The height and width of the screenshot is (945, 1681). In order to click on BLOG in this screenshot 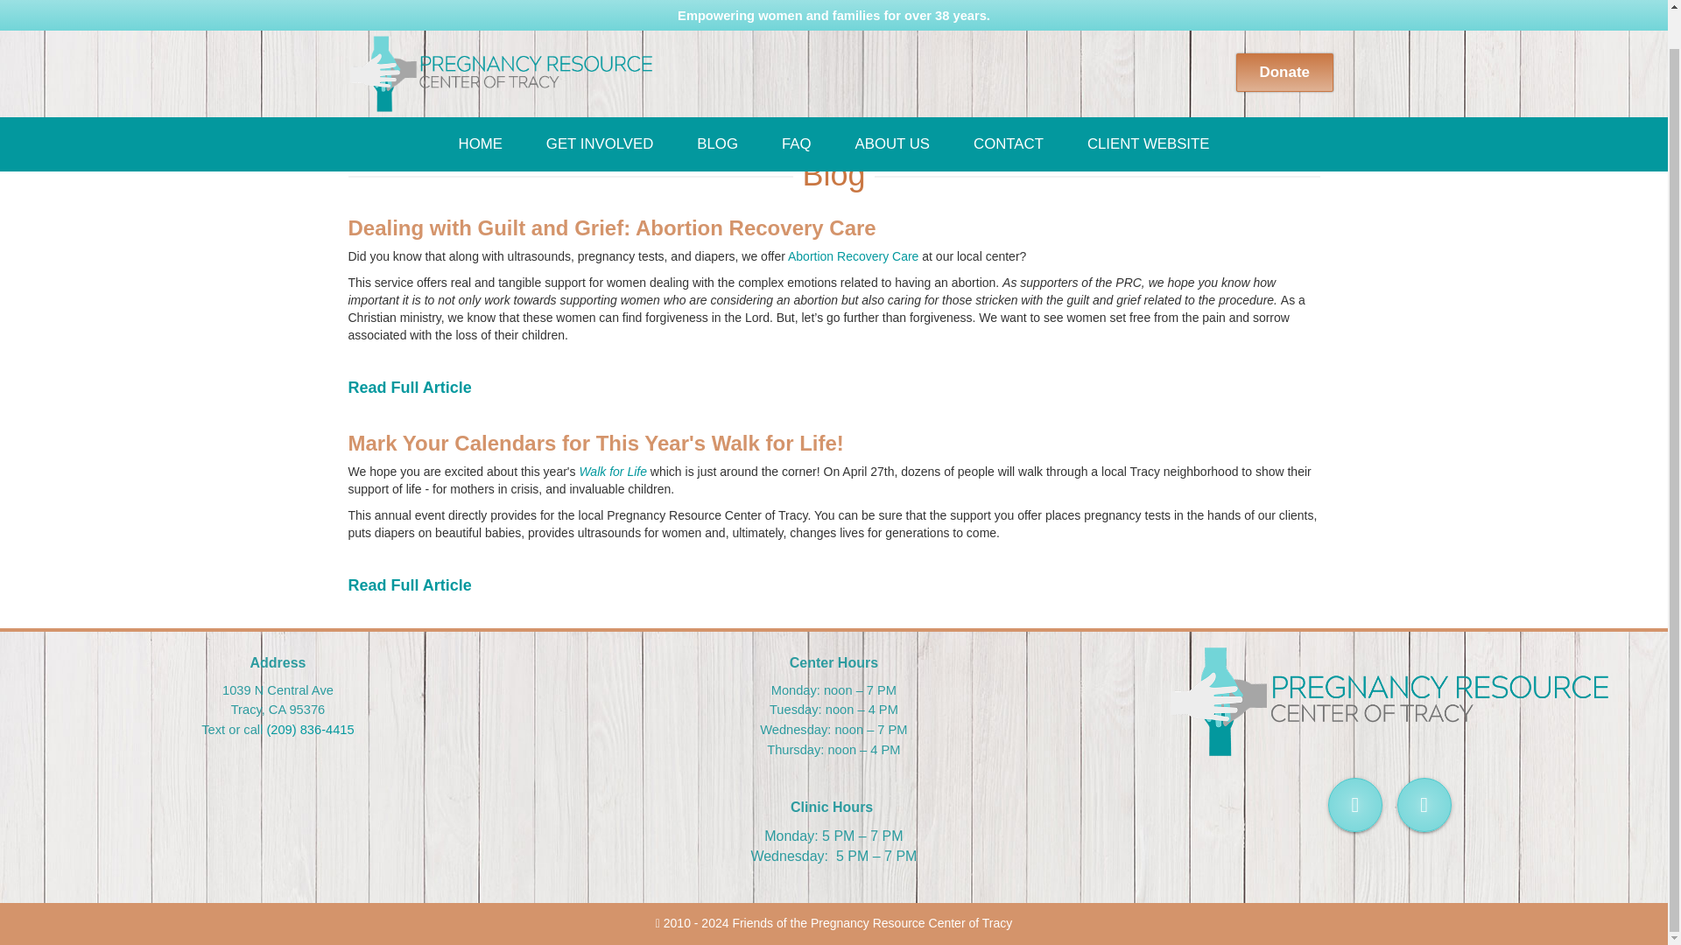, I will do `click(718, 105)`.